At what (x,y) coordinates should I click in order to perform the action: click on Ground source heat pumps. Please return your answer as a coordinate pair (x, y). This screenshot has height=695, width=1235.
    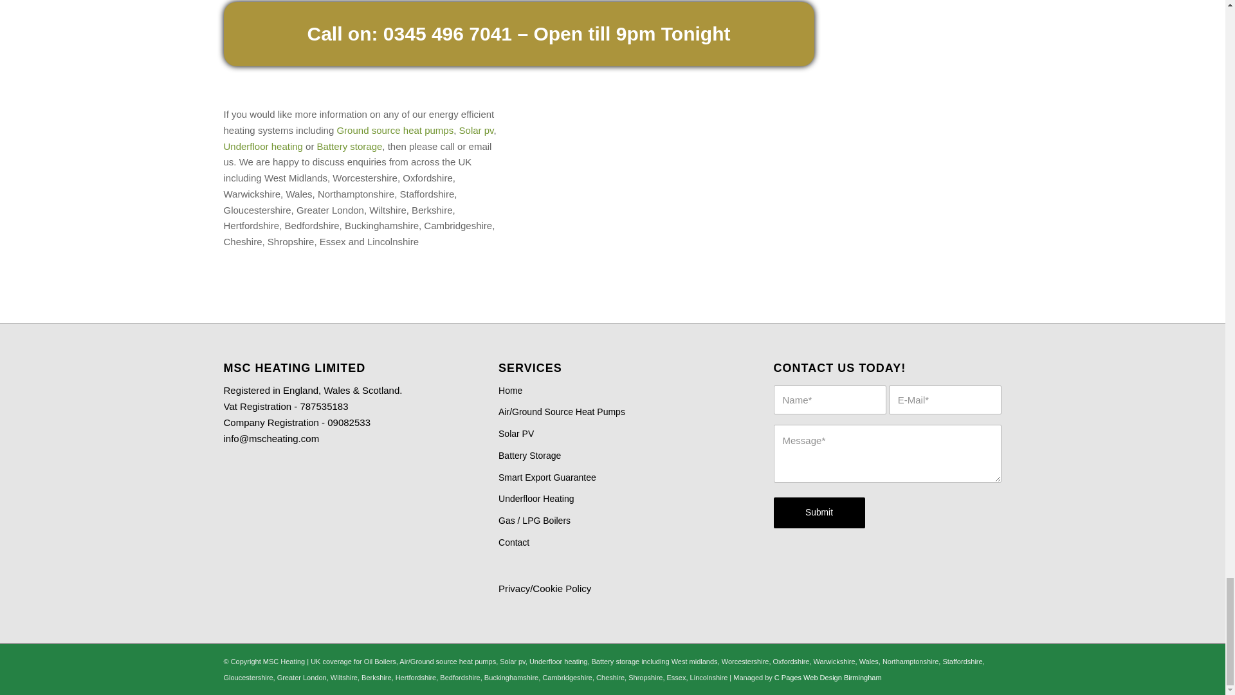
    Looking at the image, I should click on (394, 130).